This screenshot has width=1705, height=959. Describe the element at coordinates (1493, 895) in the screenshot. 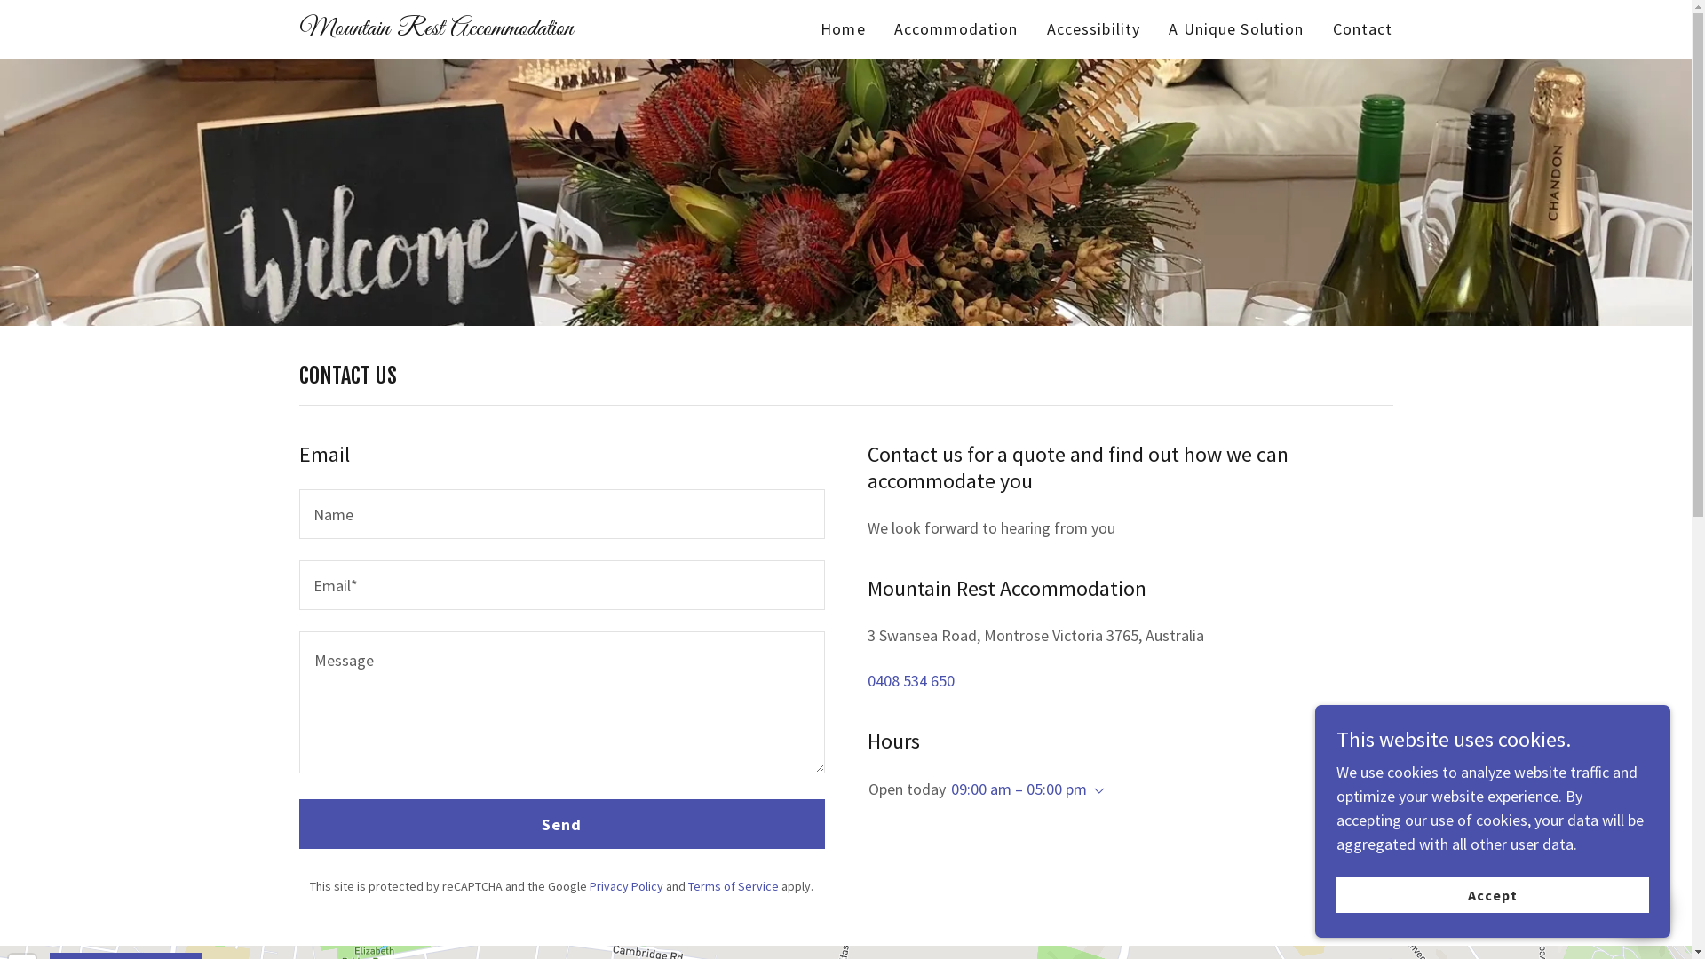

I see `Accept` at that location.